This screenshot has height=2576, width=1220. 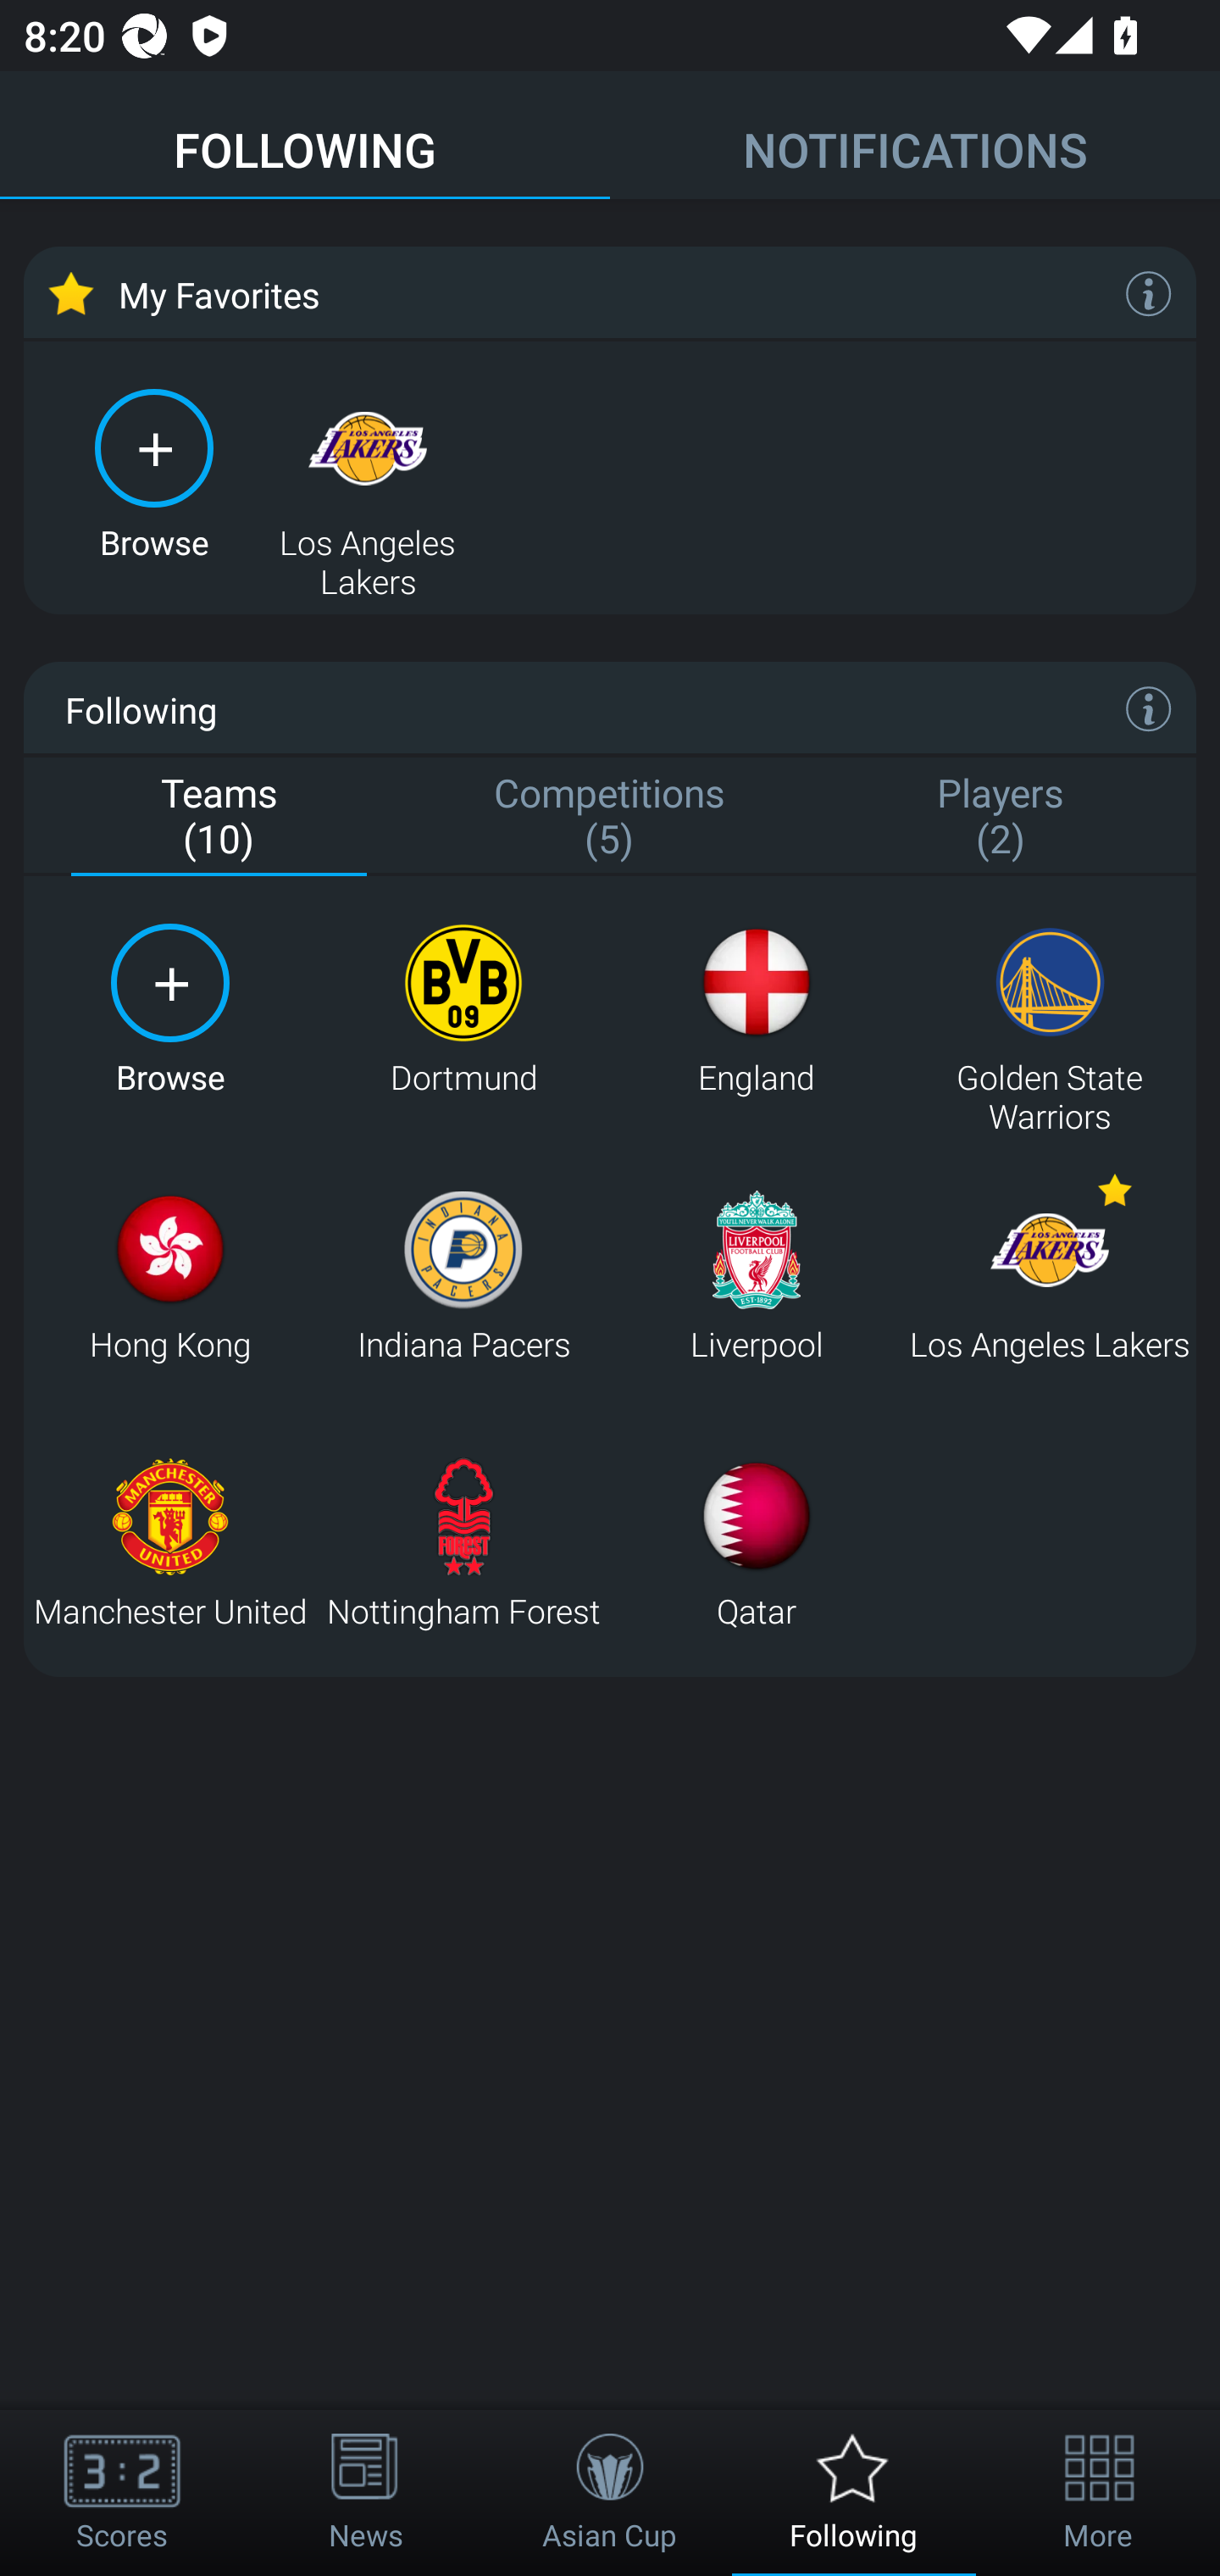 I want to click on Dortmund, so click(x=463, y=1009).